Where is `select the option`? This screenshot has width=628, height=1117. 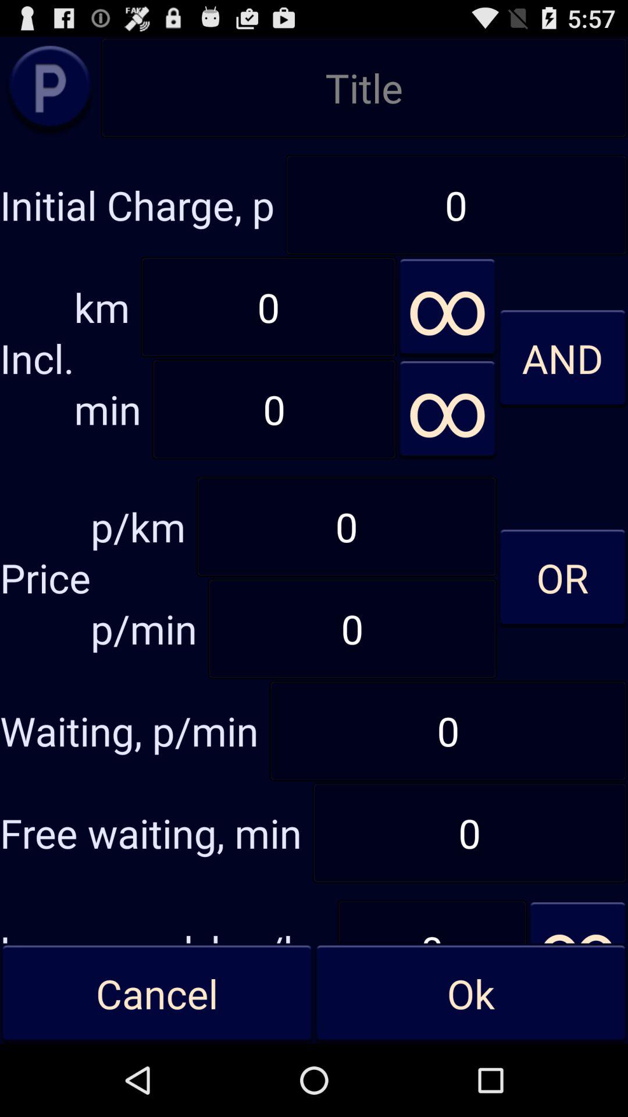
select the option is located at coordinates (50, 87).